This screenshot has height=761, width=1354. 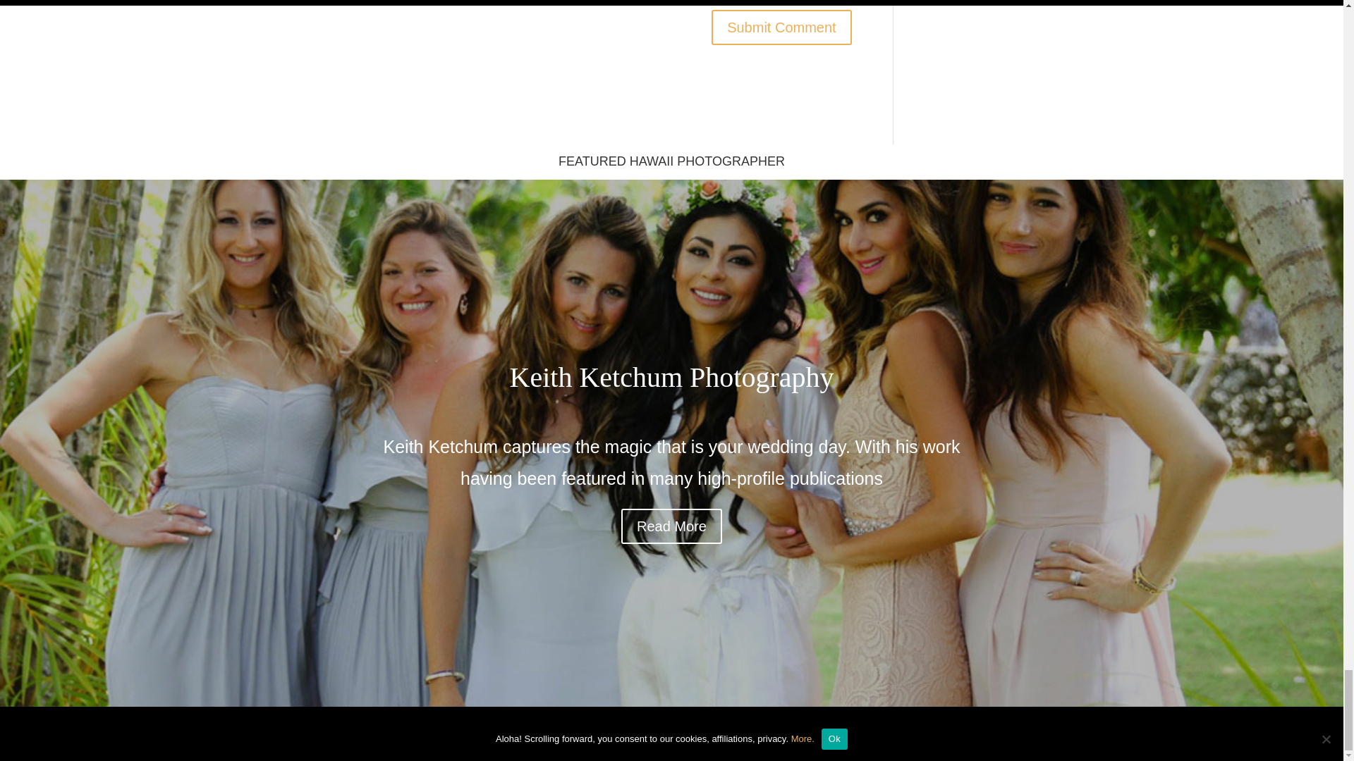 I want to click on Follow on Youtube, so click(x=1040, y=734).